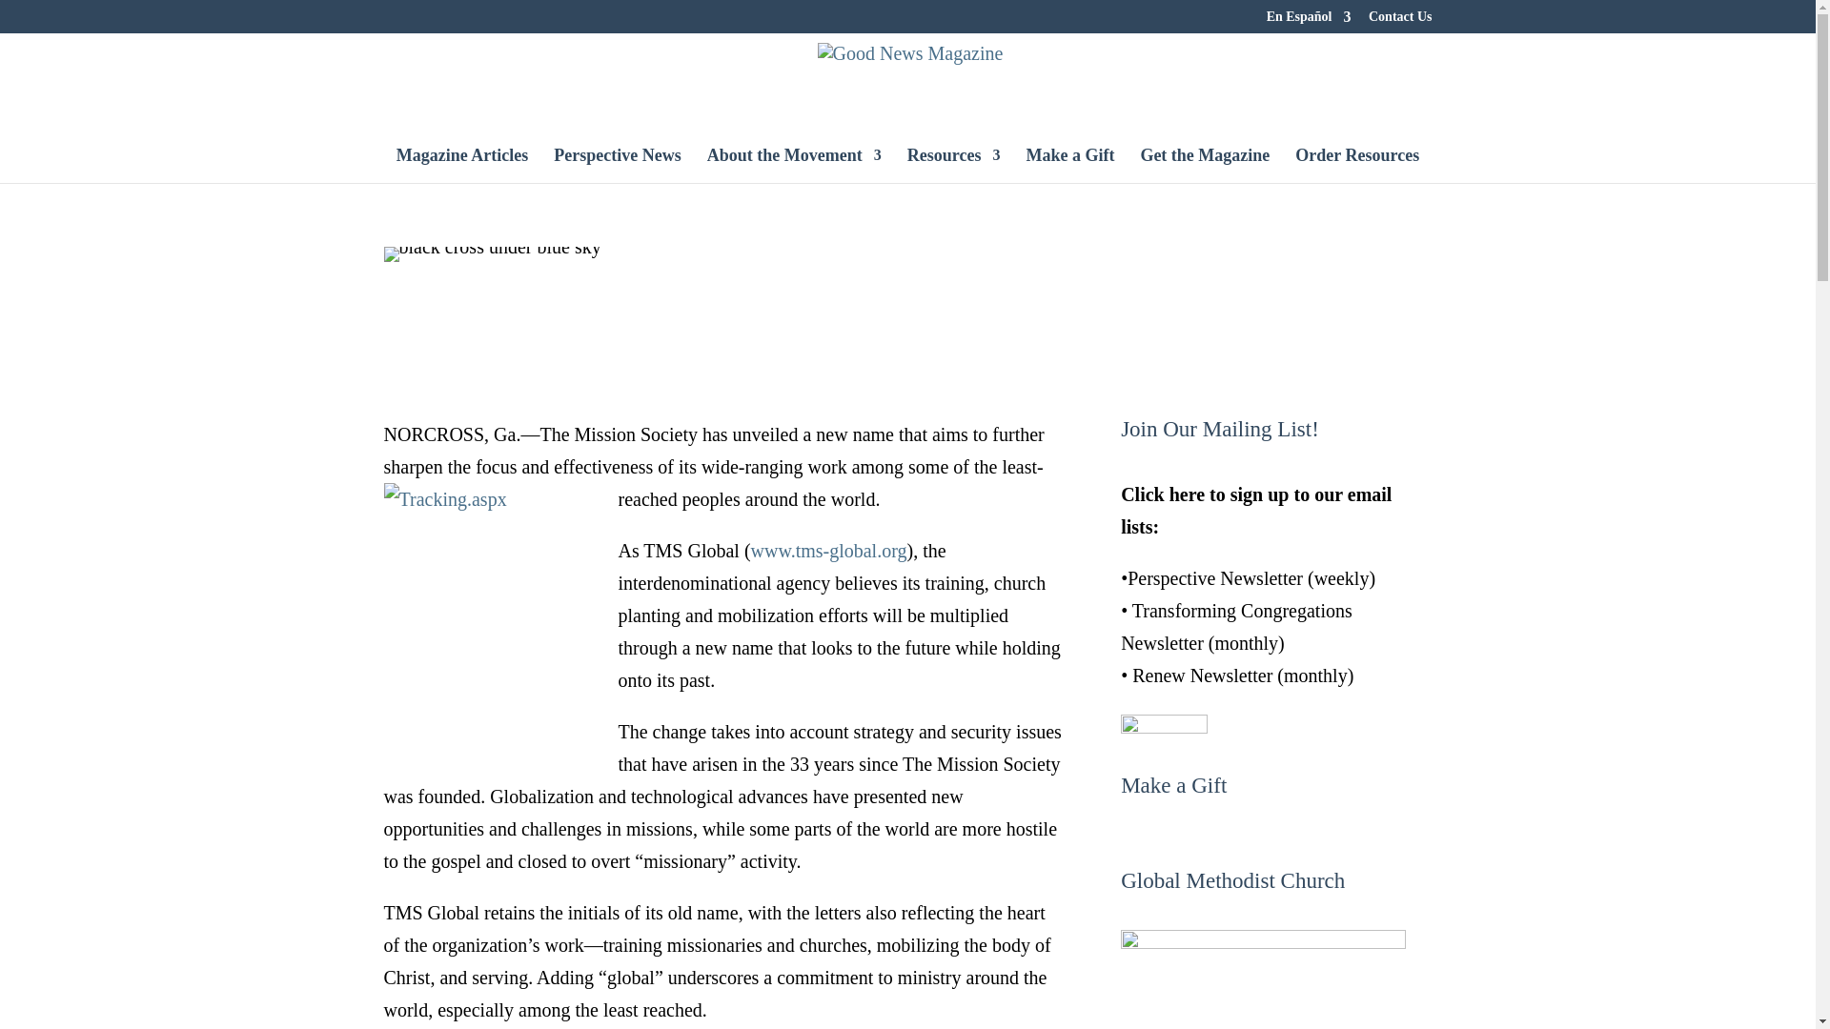 This screenshot has height=1029, width=1830. I want to click on Order Resources, so click(1357, 166).